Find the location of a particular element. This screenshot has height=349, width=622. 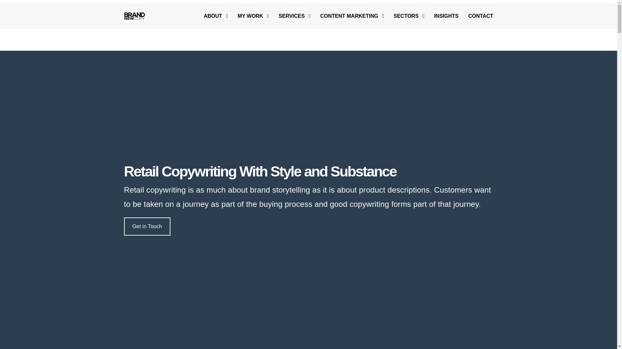

CONTACT is located at coordinates (478, 16).